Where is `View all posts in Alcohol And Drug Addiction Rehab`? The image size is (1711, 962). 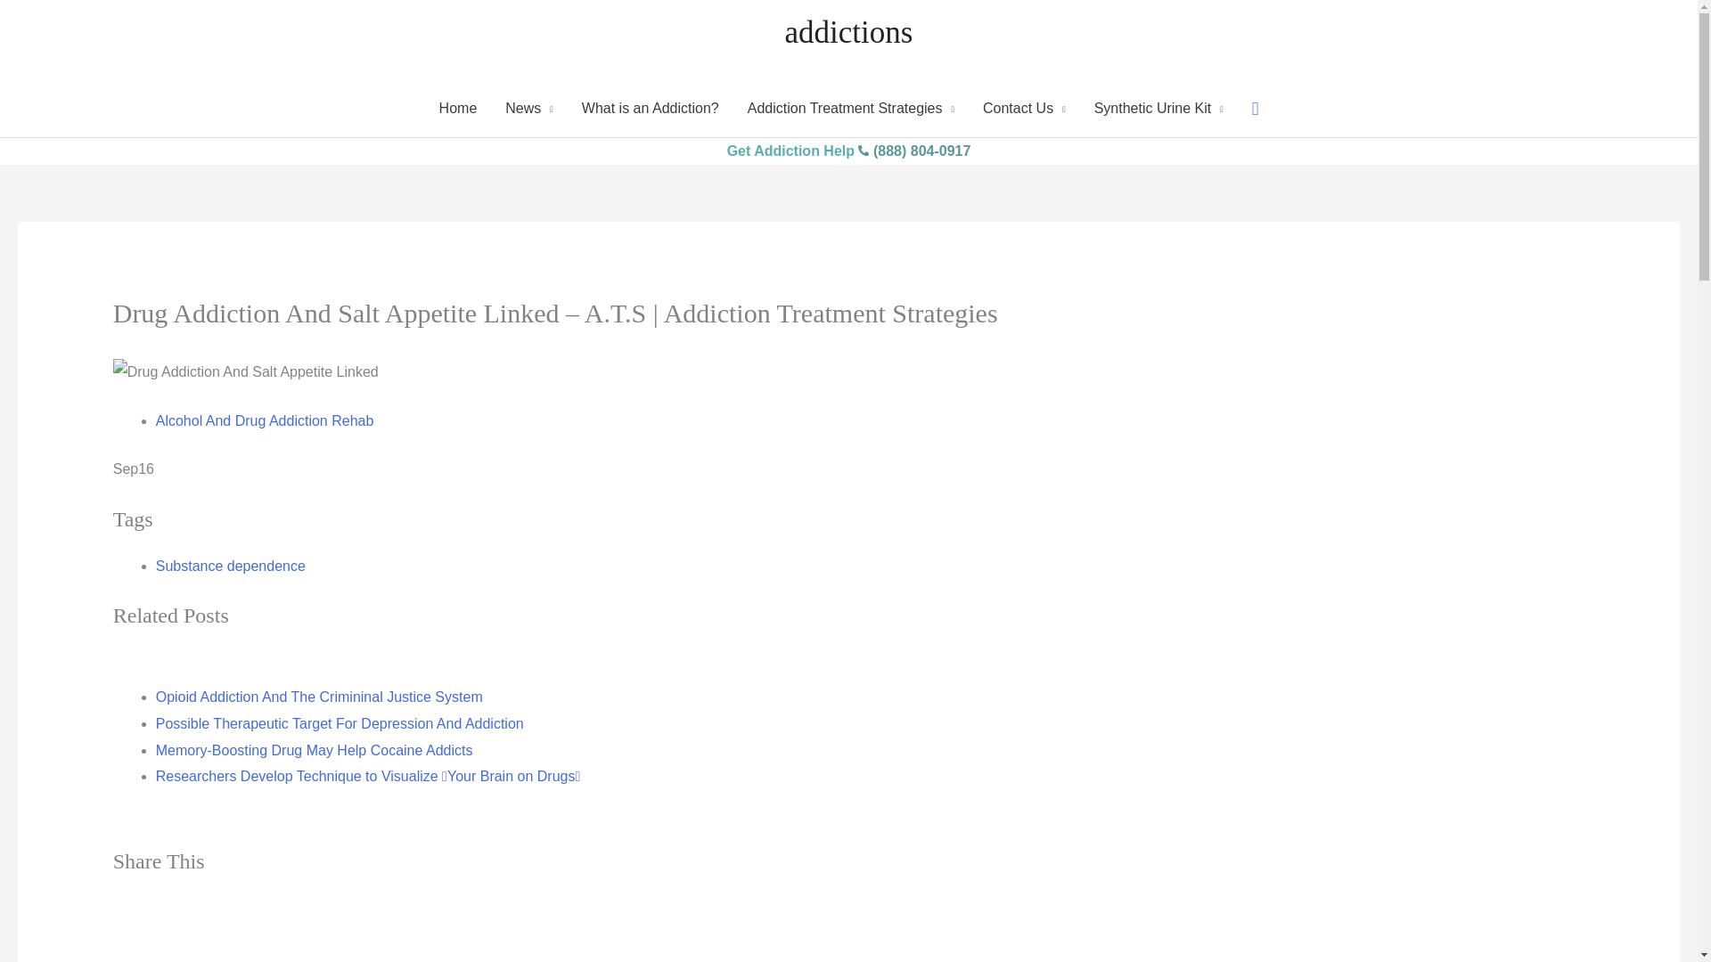
View all posts in Alcohol And Drug Addiction Rehab is located at coordinates (265, 420).